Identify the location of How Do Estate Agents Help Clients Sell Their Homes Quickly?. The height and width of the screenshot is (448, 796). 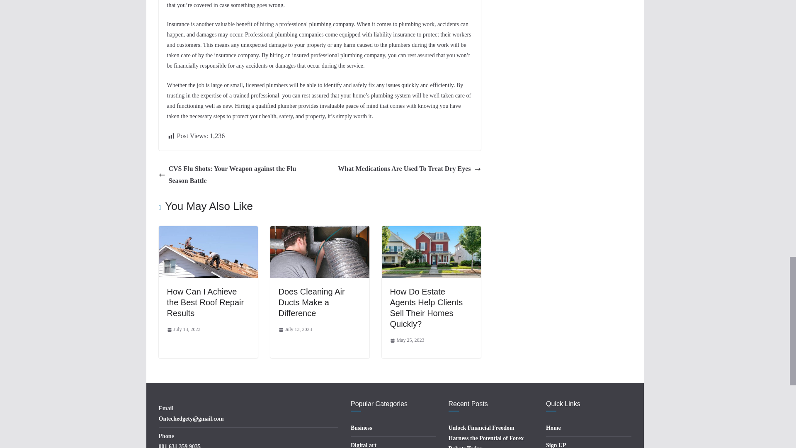
(431, 231).